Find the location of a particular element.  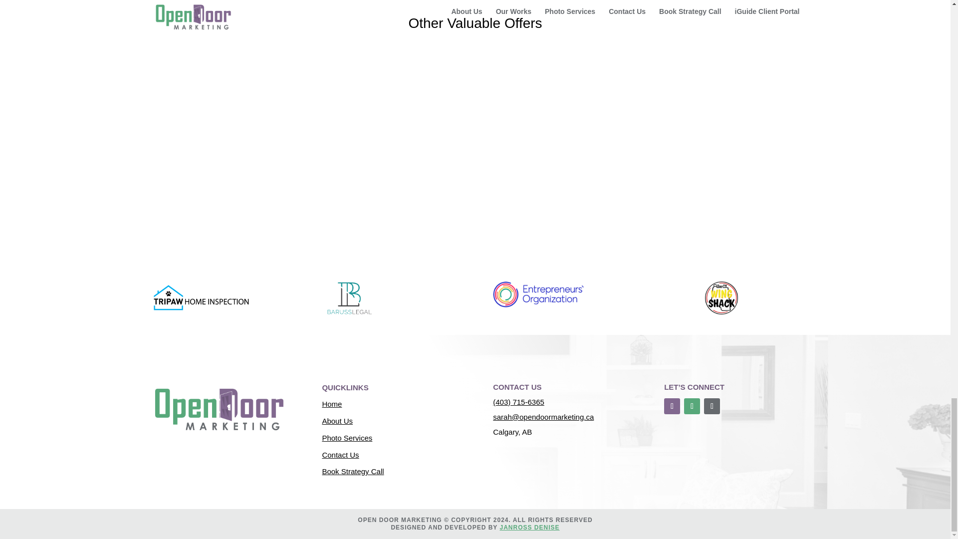

Follow on Facebook is located at coordinates (672, 406).